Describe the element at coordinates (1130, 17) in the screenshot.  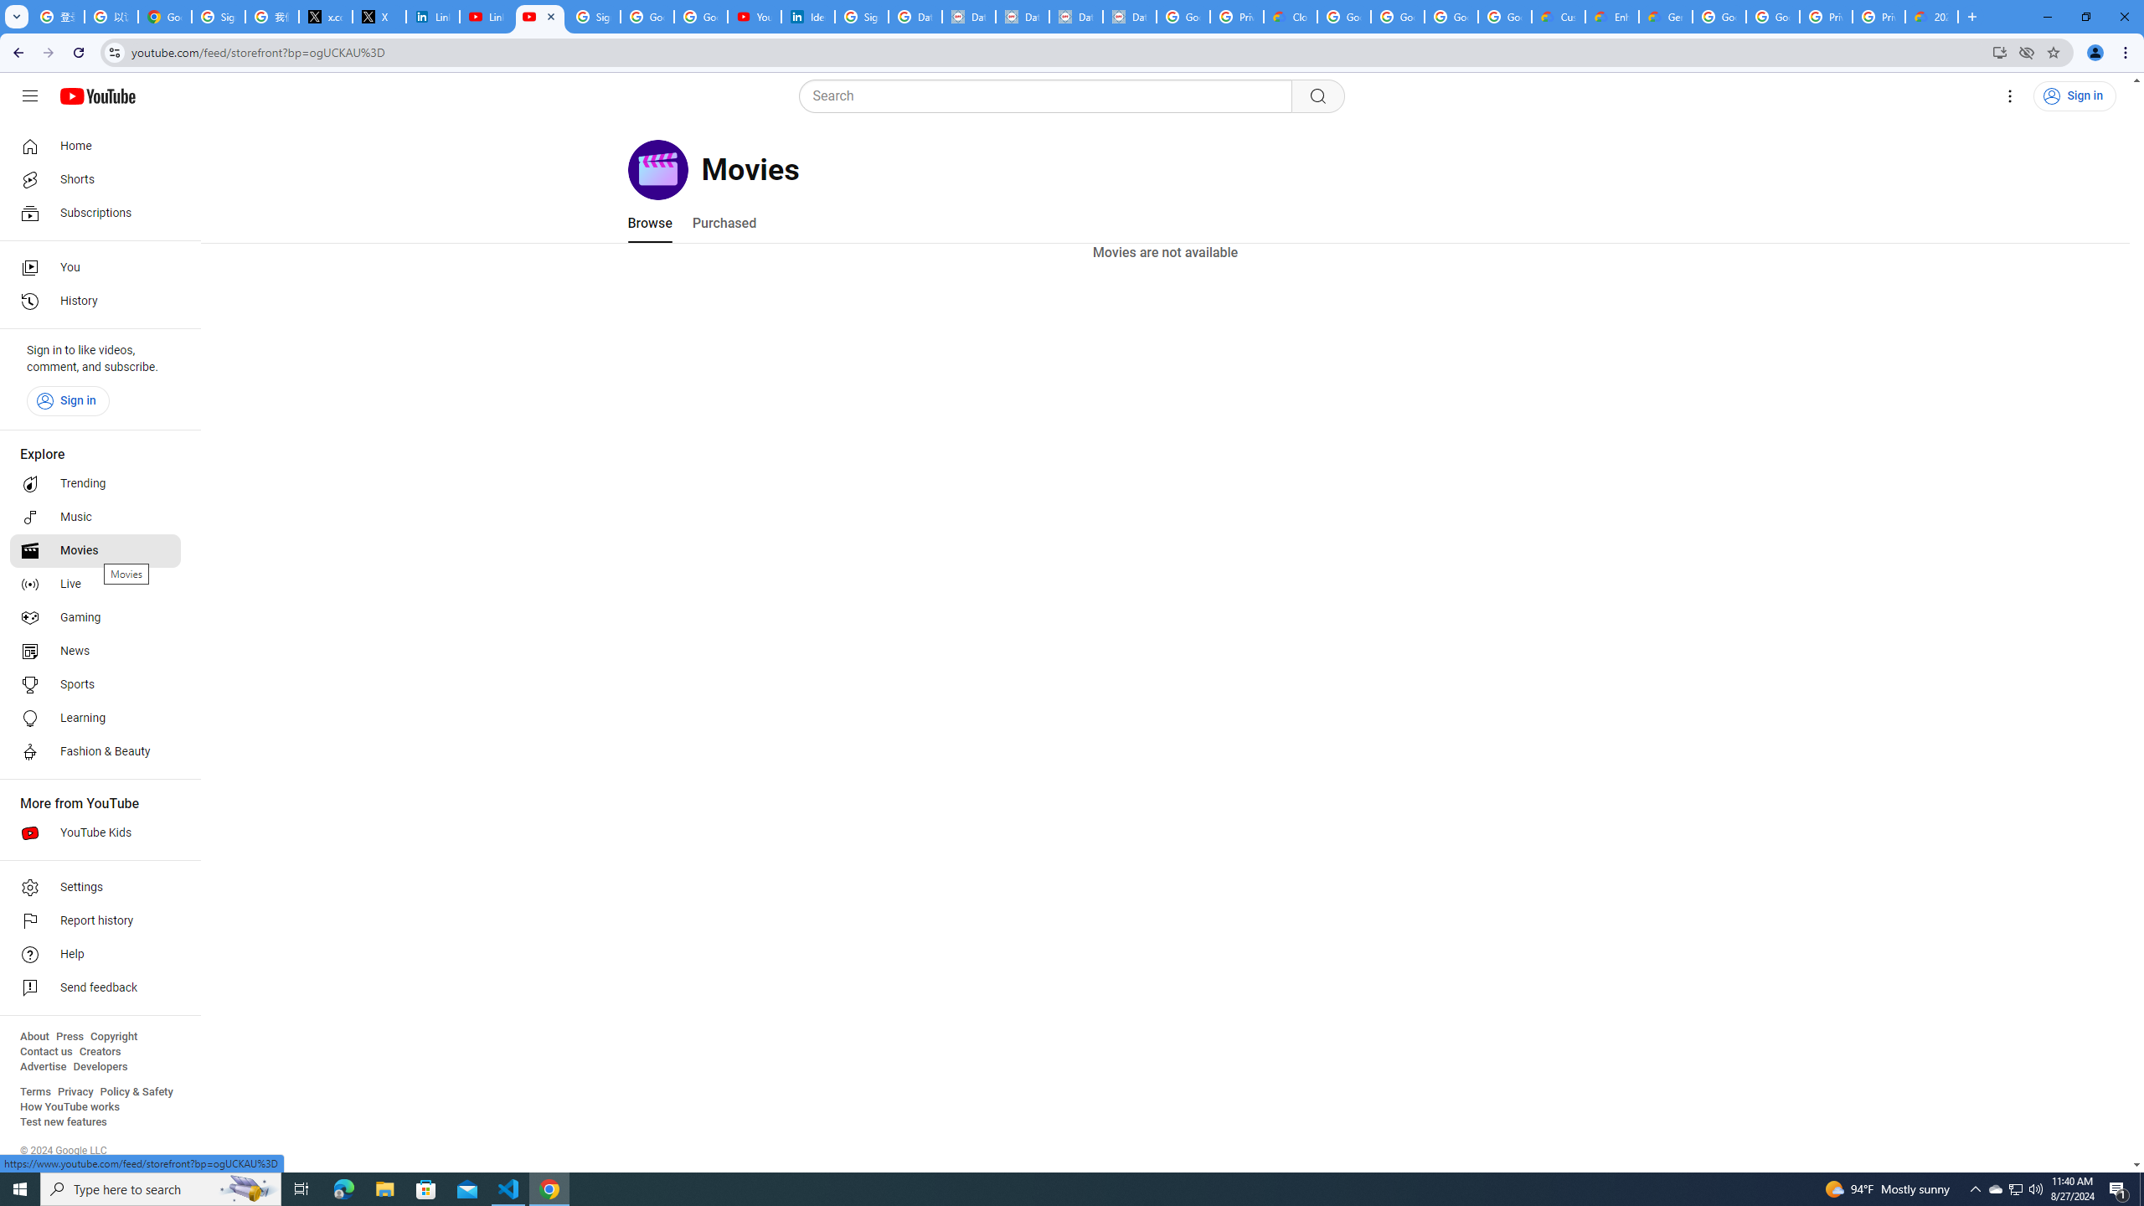
I see `Data Privacy Framework` at that location.